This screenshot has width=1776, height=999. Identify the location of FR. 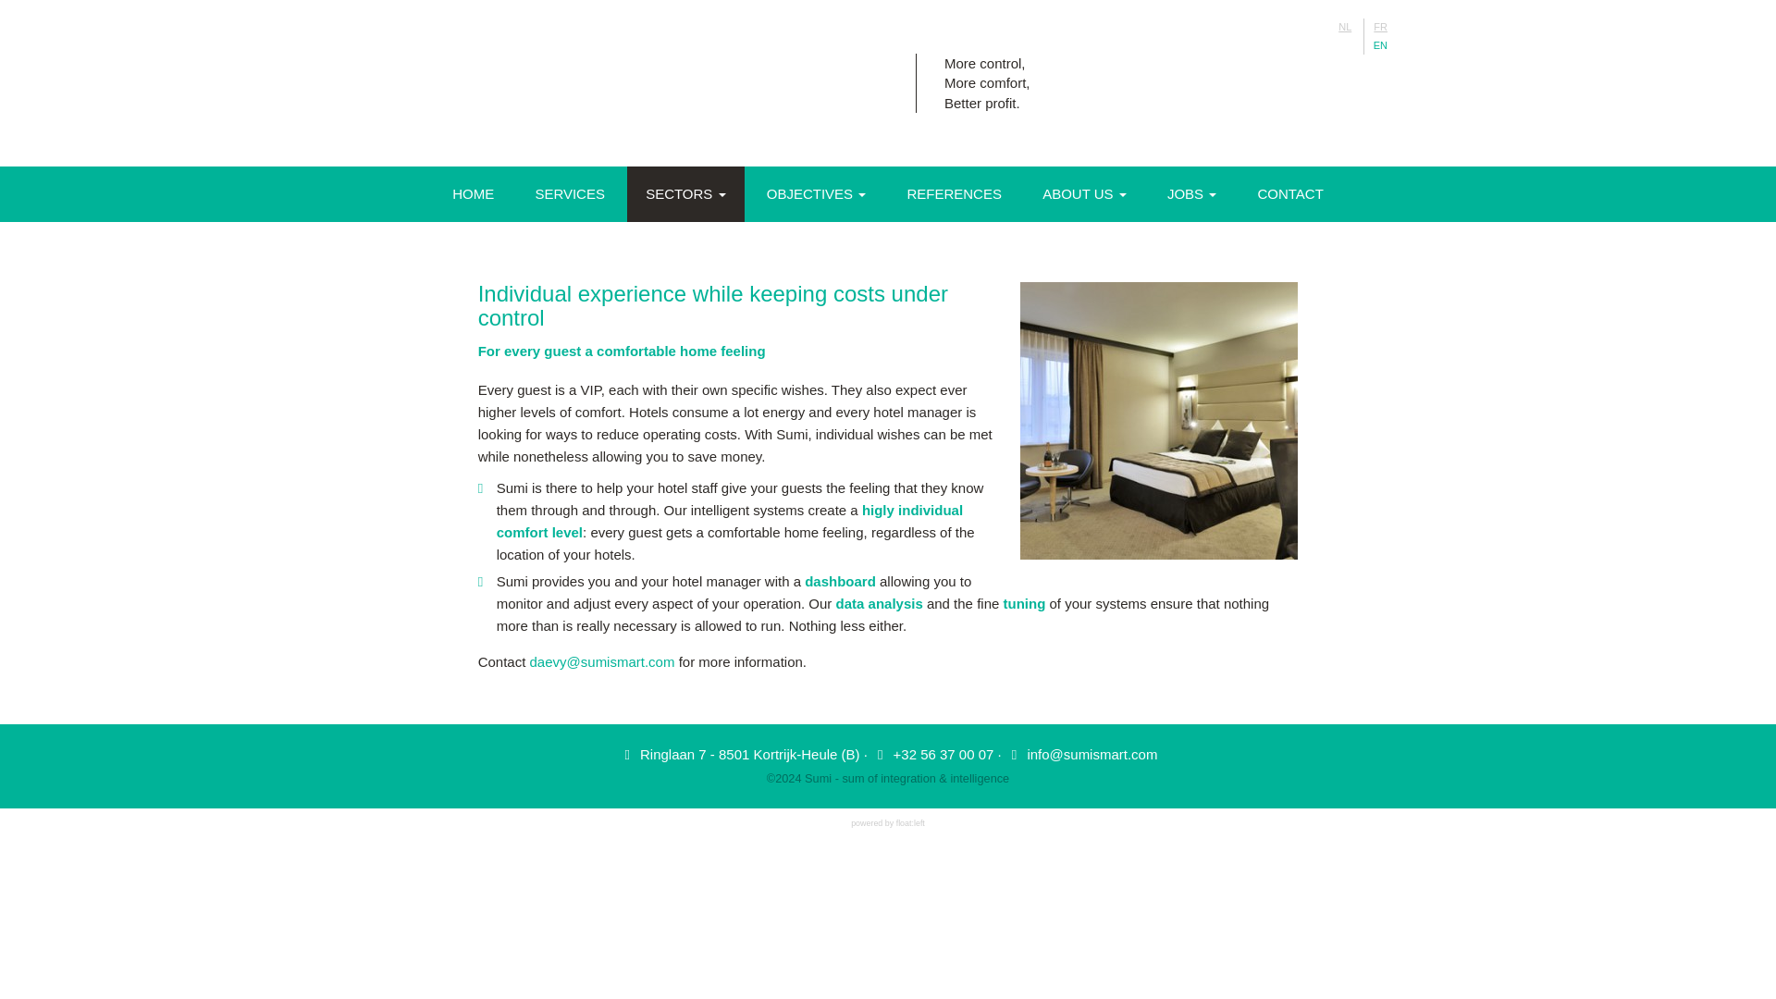
(1380, 28).